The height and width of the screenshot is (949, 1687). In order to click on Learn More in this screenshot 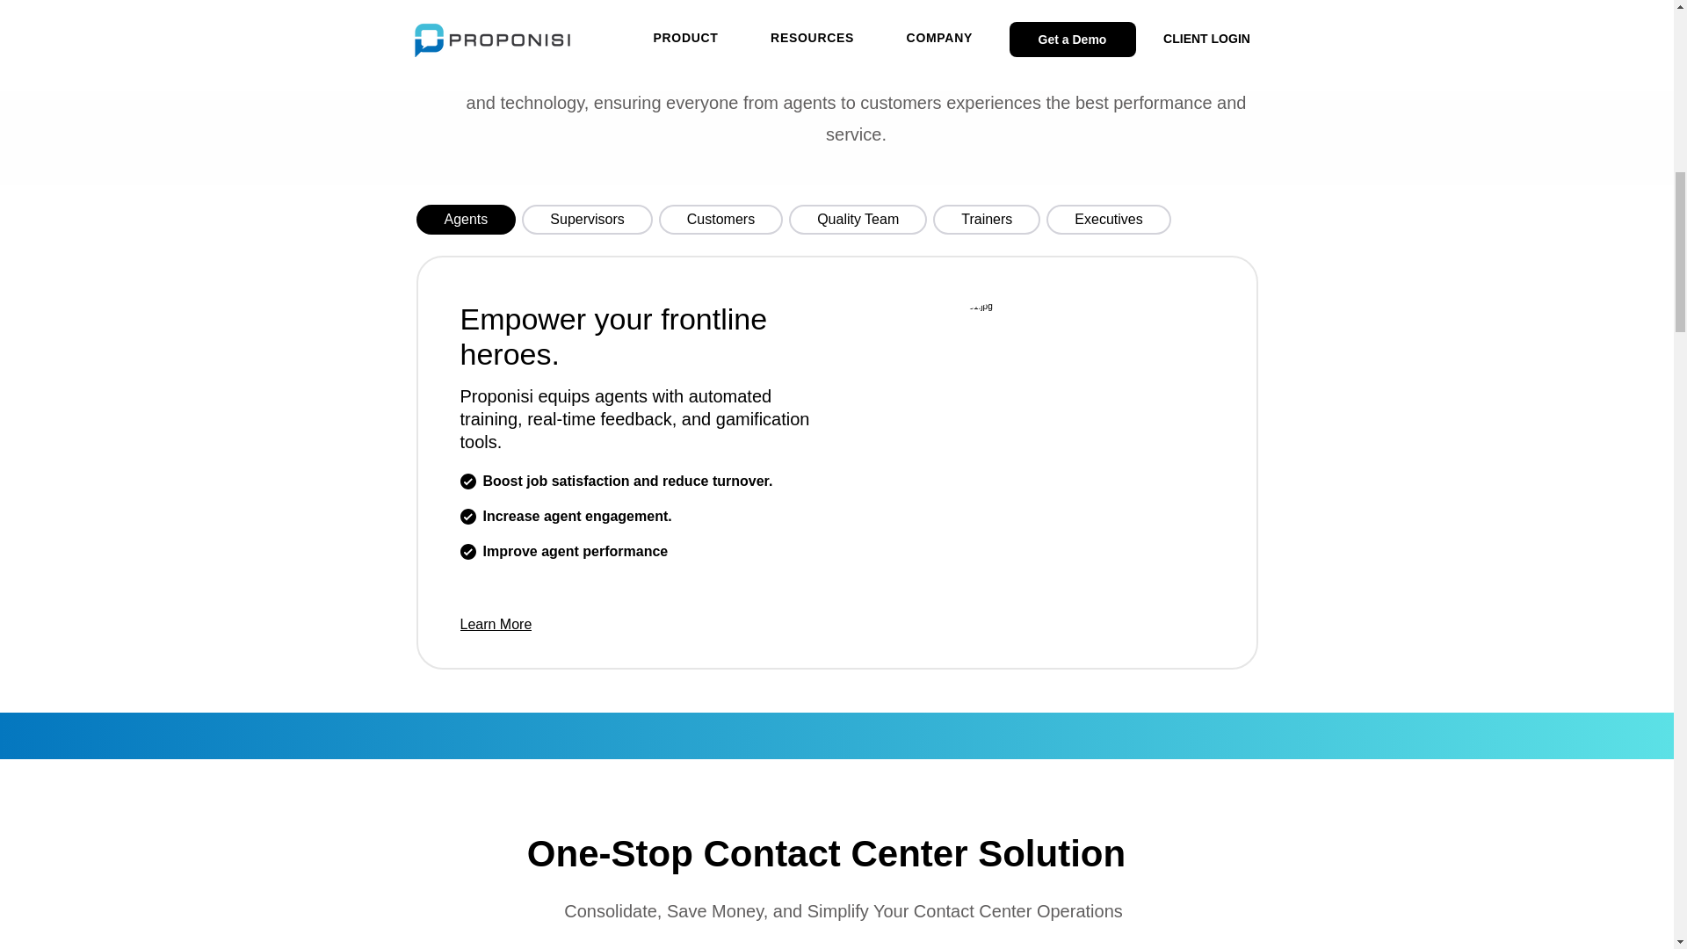, I will do `click(506, 624)`.